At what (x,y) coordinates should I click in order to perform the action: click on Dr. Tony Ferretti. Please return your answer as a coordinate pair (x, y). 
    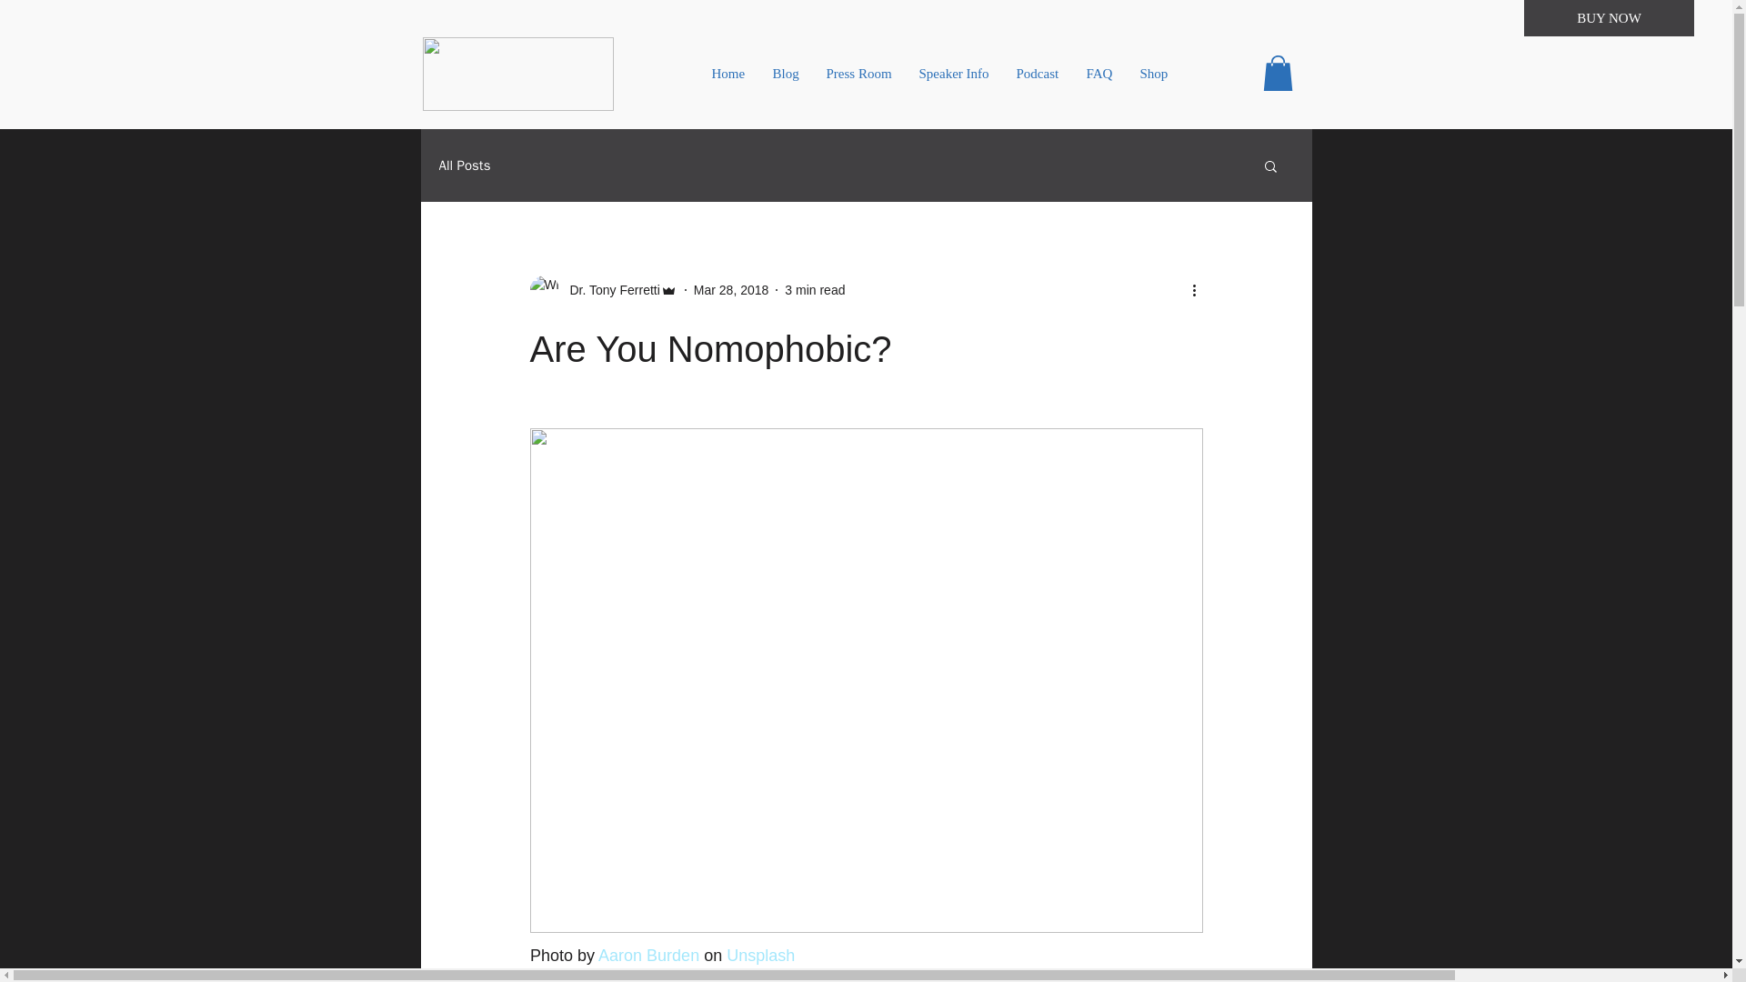
    Looking at the image, I should click on (609, 290).